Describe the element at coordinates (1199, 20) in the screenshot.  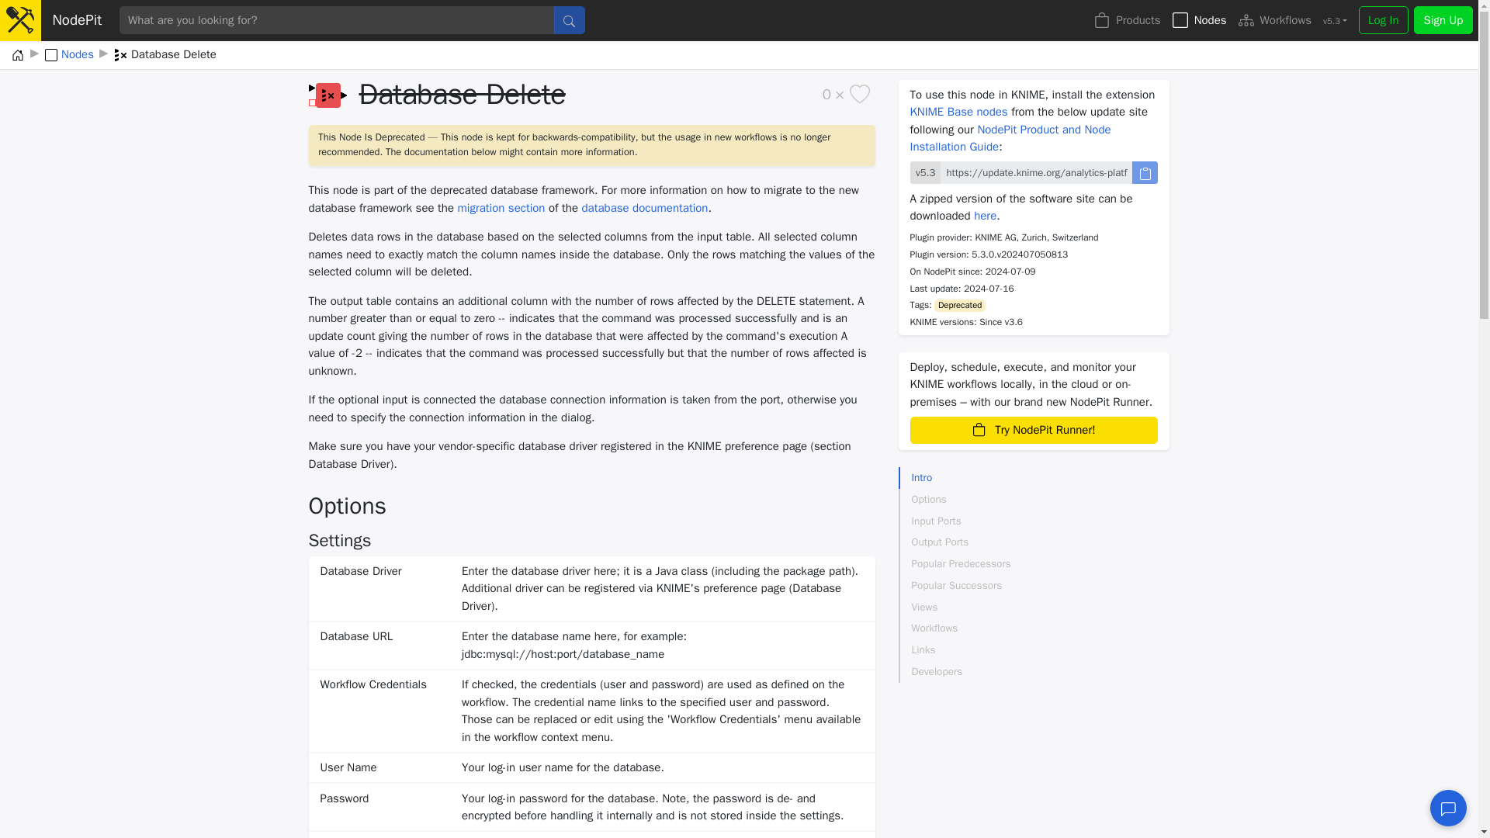
I see `Nodes` at that location.